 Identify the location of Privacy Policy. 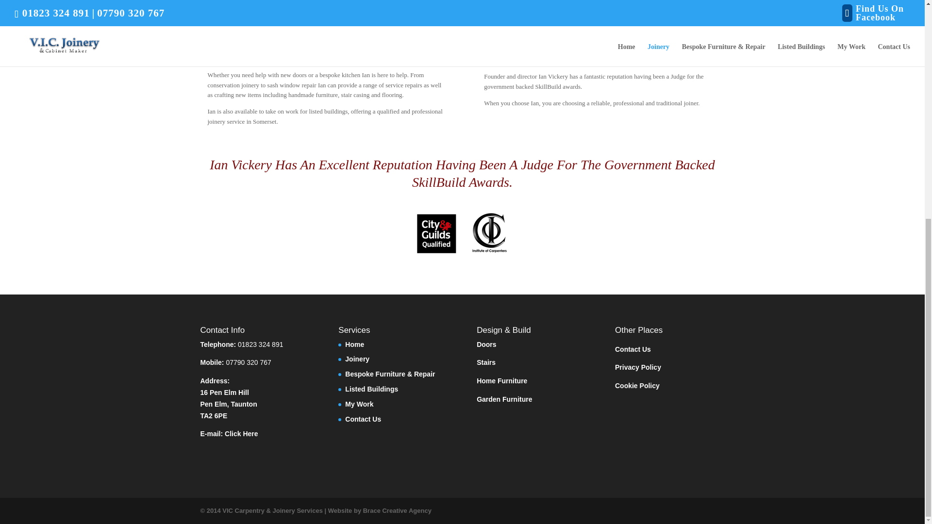
(638, 367).